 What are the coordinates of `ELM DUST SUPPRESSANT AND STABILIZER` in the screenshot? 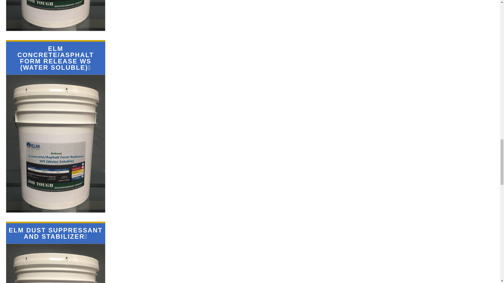 It's located at (55, 233).